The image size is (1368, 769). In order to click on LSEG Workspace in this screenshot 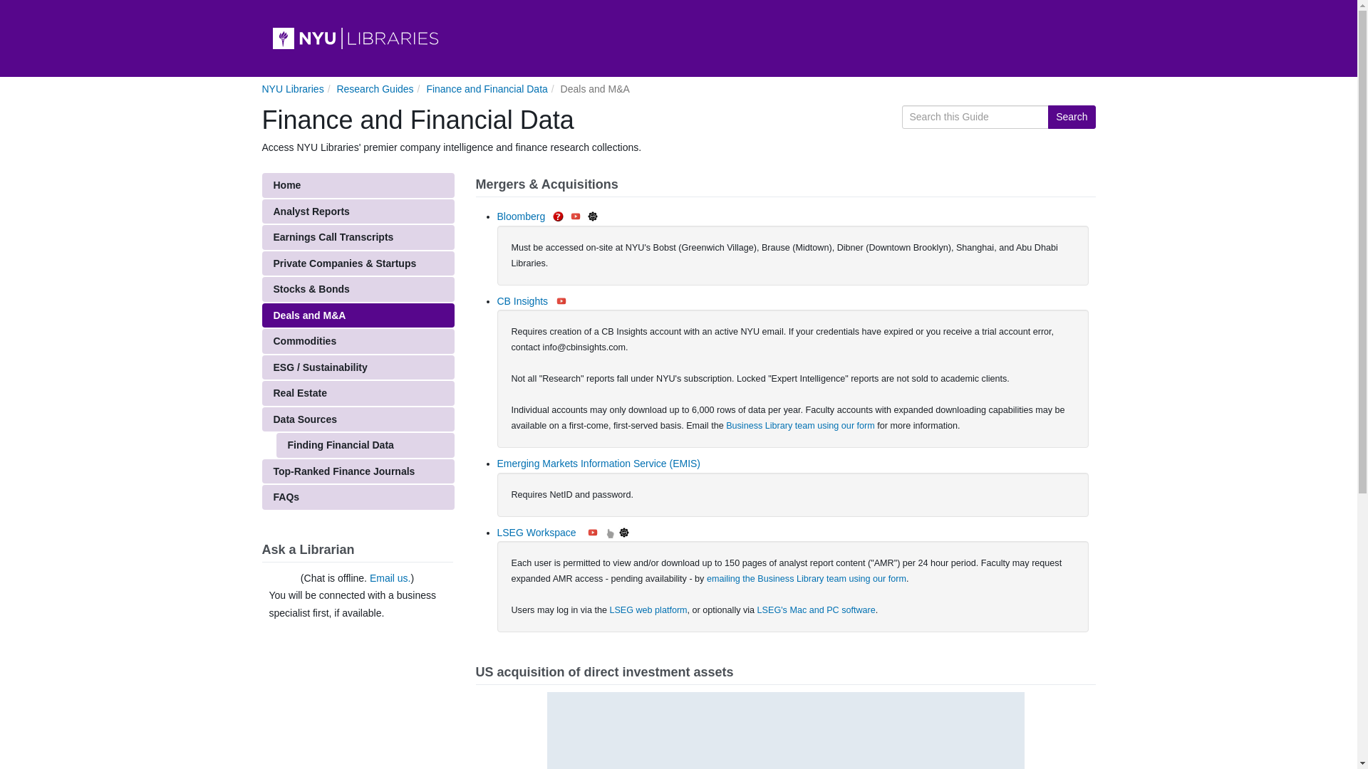, I will do `click(537, 533)`.